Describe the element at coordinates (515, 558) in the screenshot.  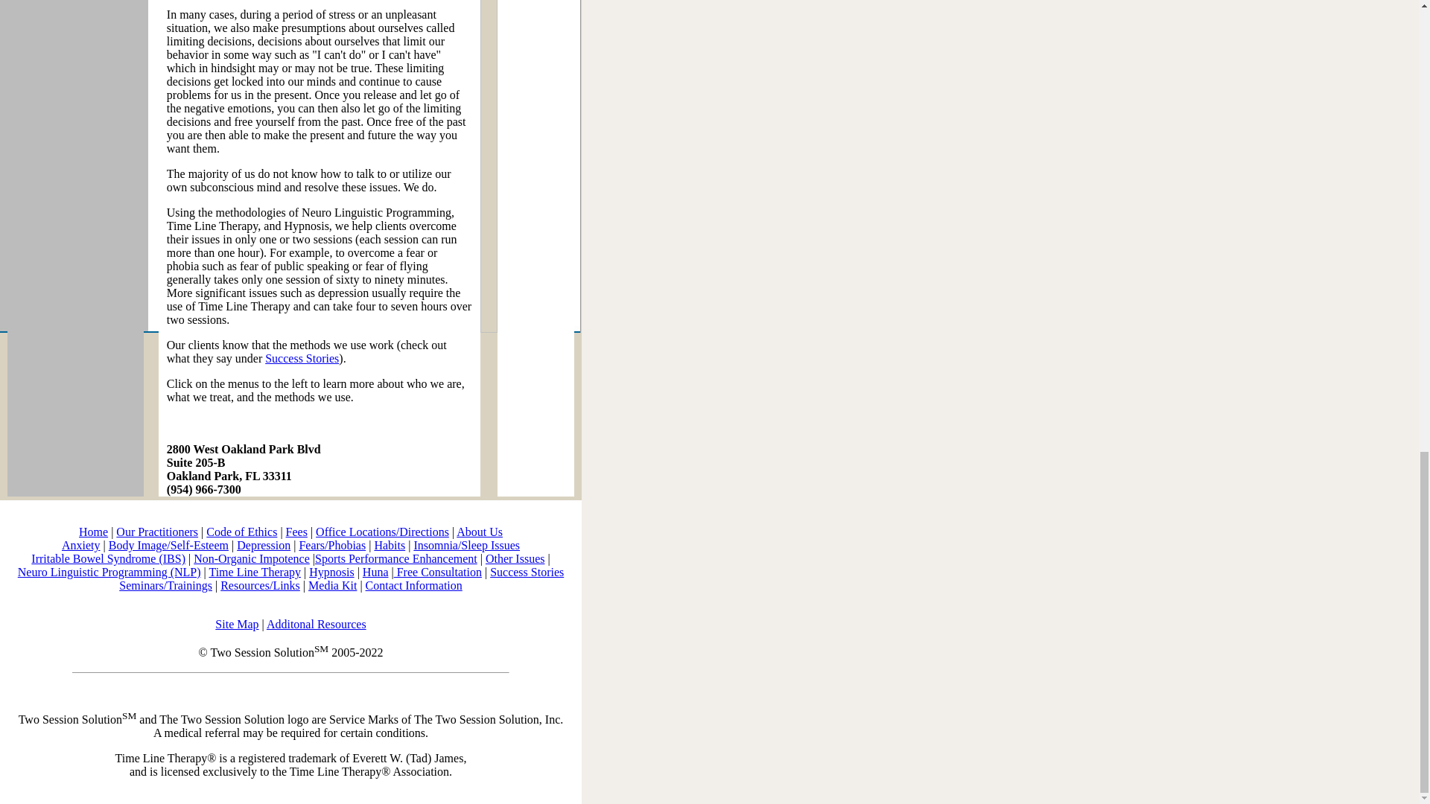
I see `Other Issues` at that location.